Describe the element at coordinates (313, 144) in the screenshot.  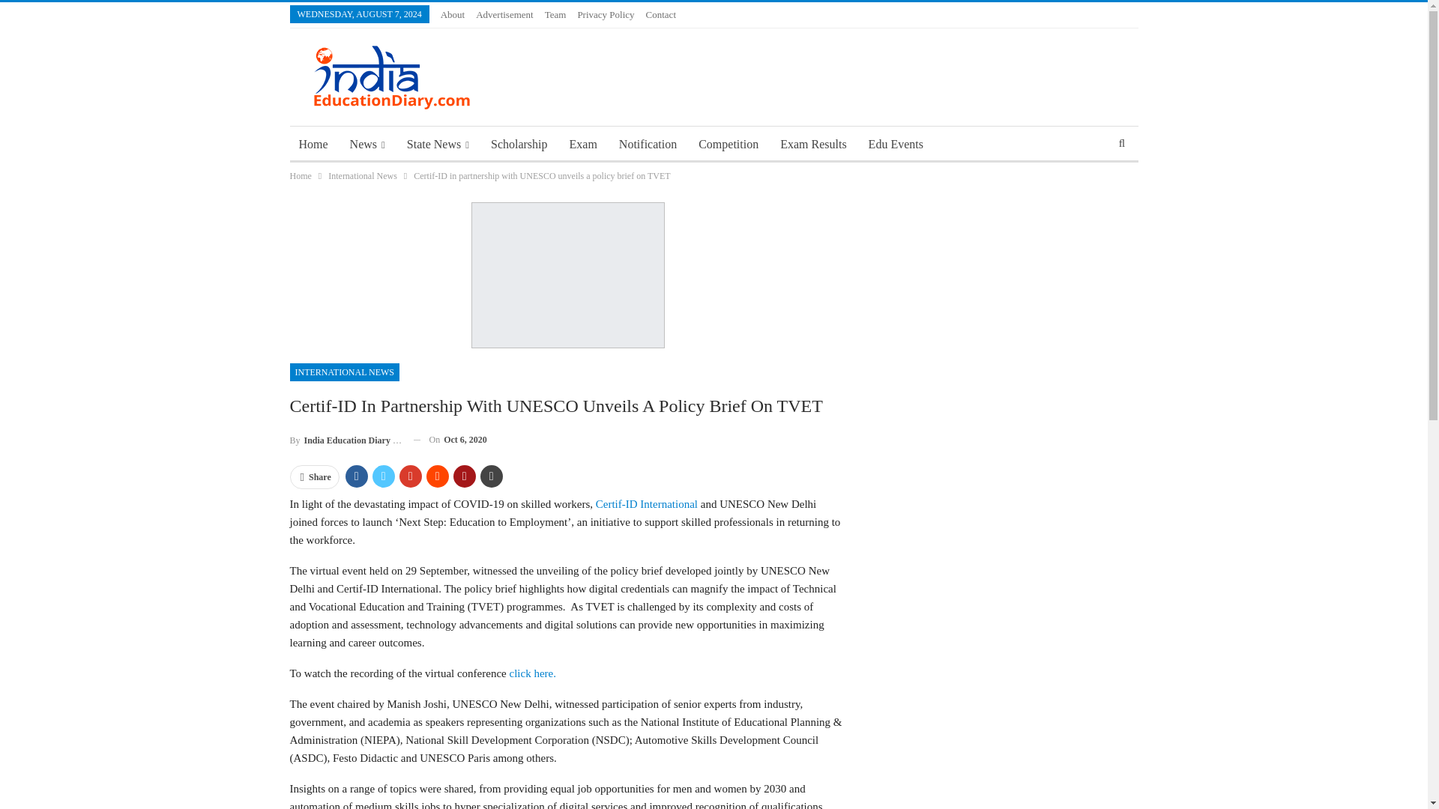
I see `Home` at that location.